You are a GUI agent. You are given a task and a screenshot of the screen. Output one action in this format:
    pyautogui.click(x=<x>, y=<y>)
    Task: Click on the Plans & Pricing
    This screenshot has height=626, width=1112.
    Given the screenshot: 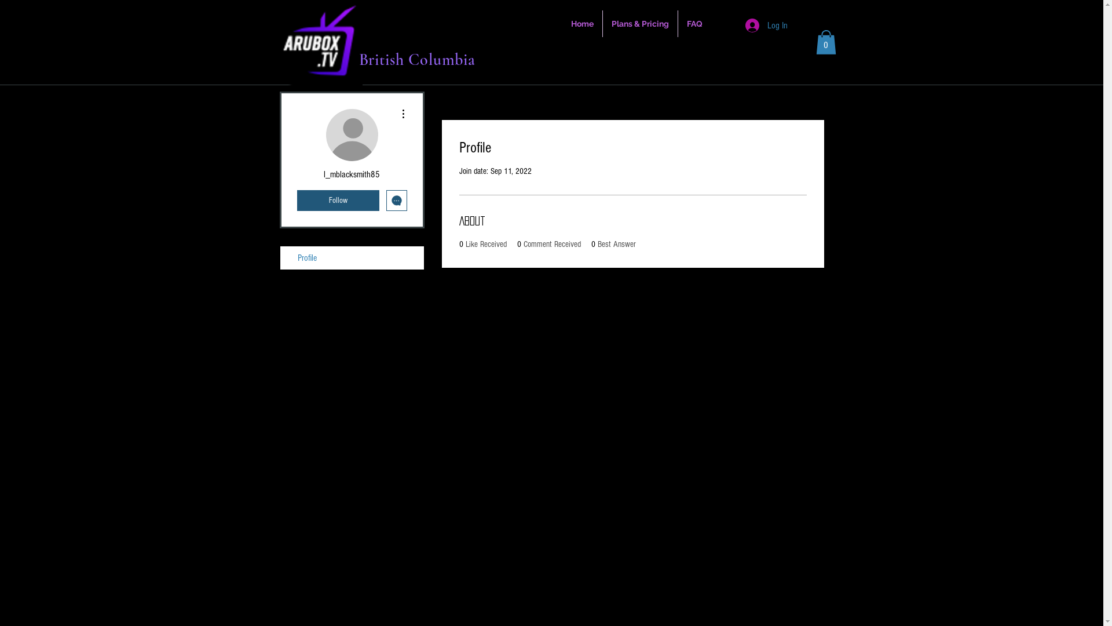 What is the action you would take?
    pyautogui.click(x=639, y=24)
    